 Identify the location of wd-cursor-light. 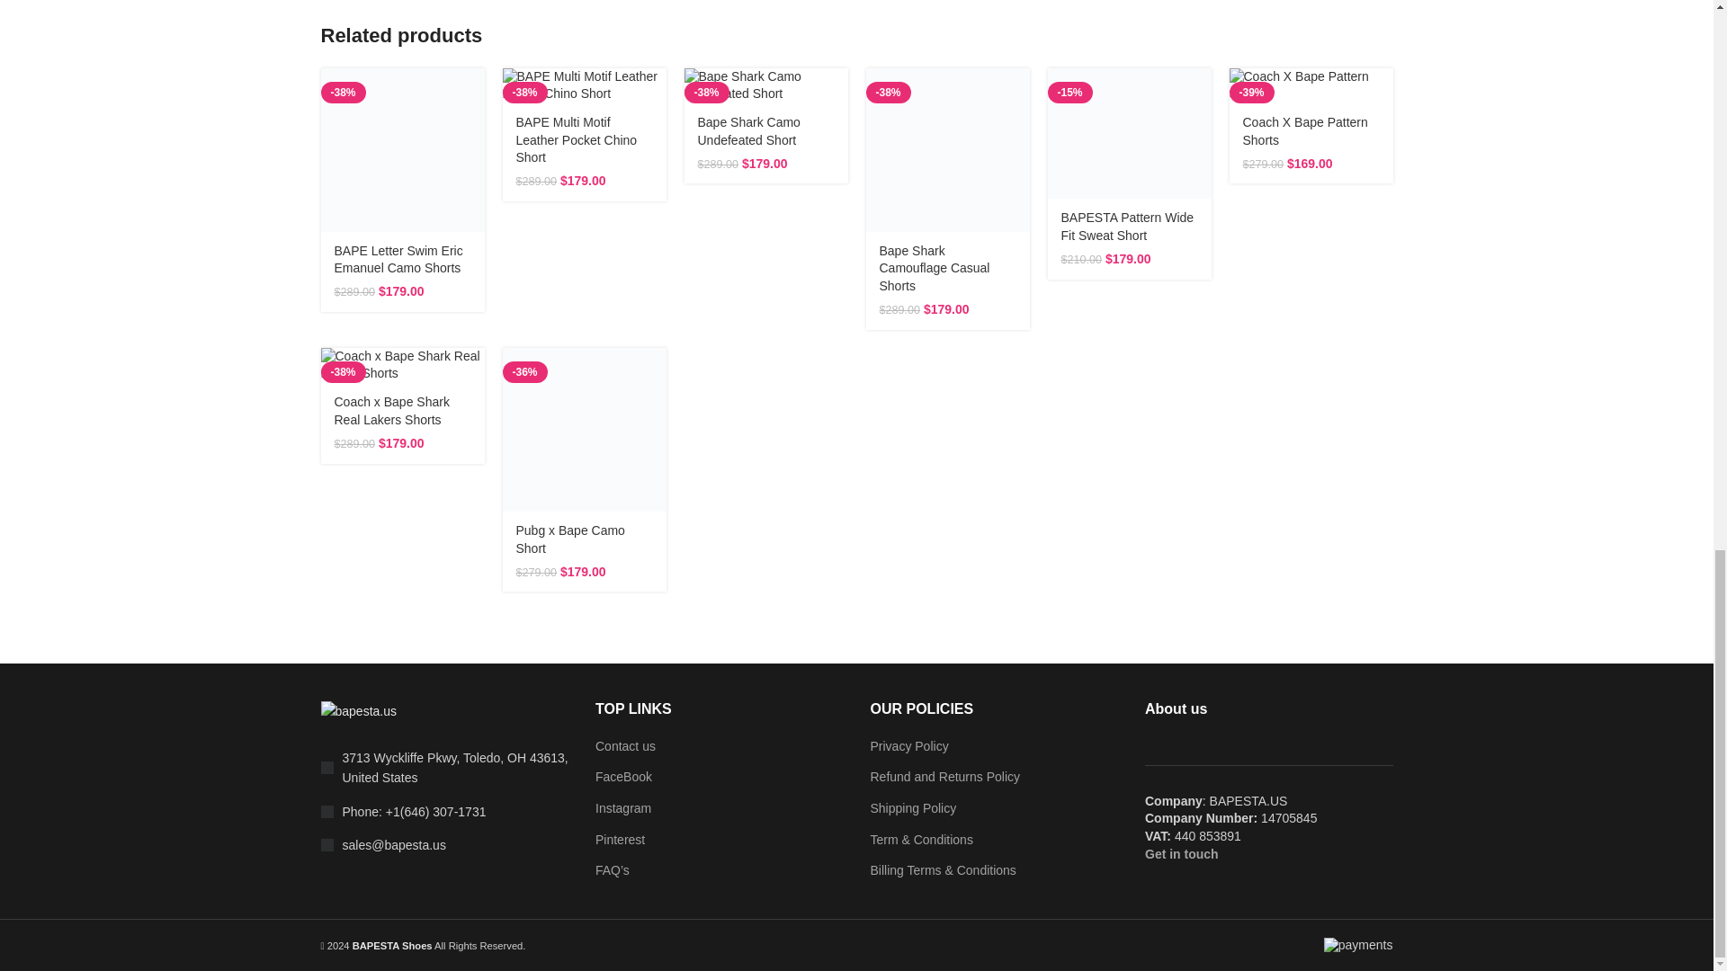
(326, 767).